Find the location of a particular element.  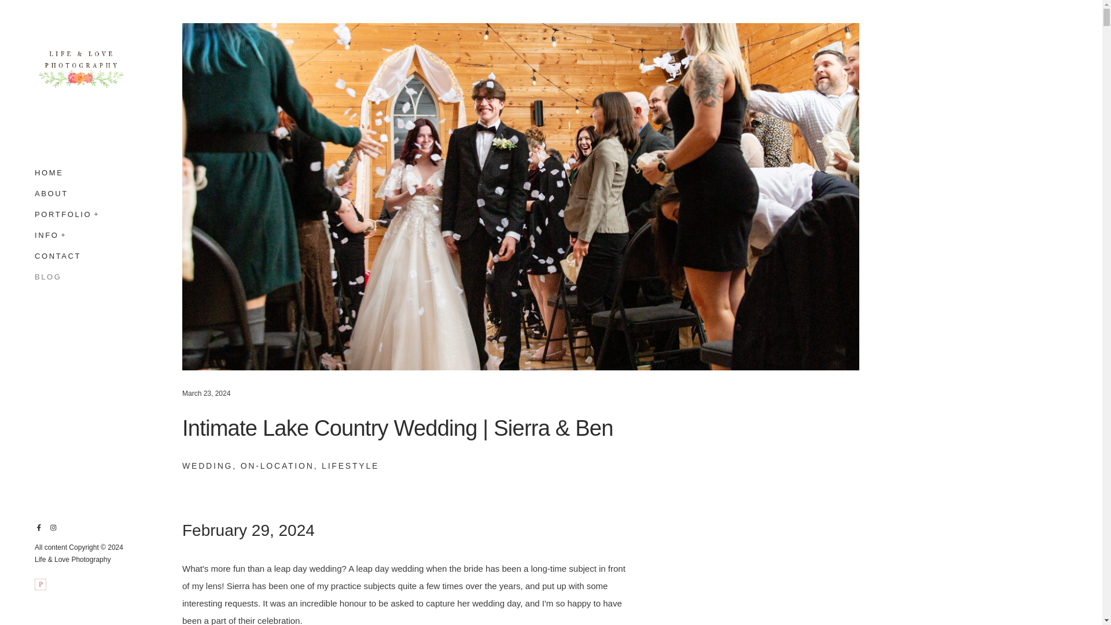

CONTACT is located at coordinates (58, 256).